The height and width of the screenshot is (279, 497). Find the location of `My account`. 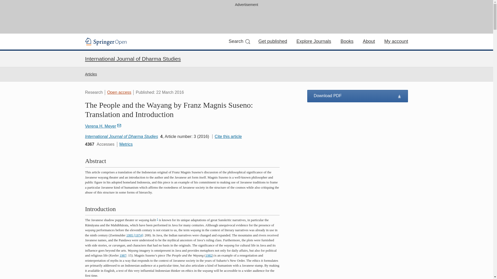

My account is located at coordinates (396, 41).